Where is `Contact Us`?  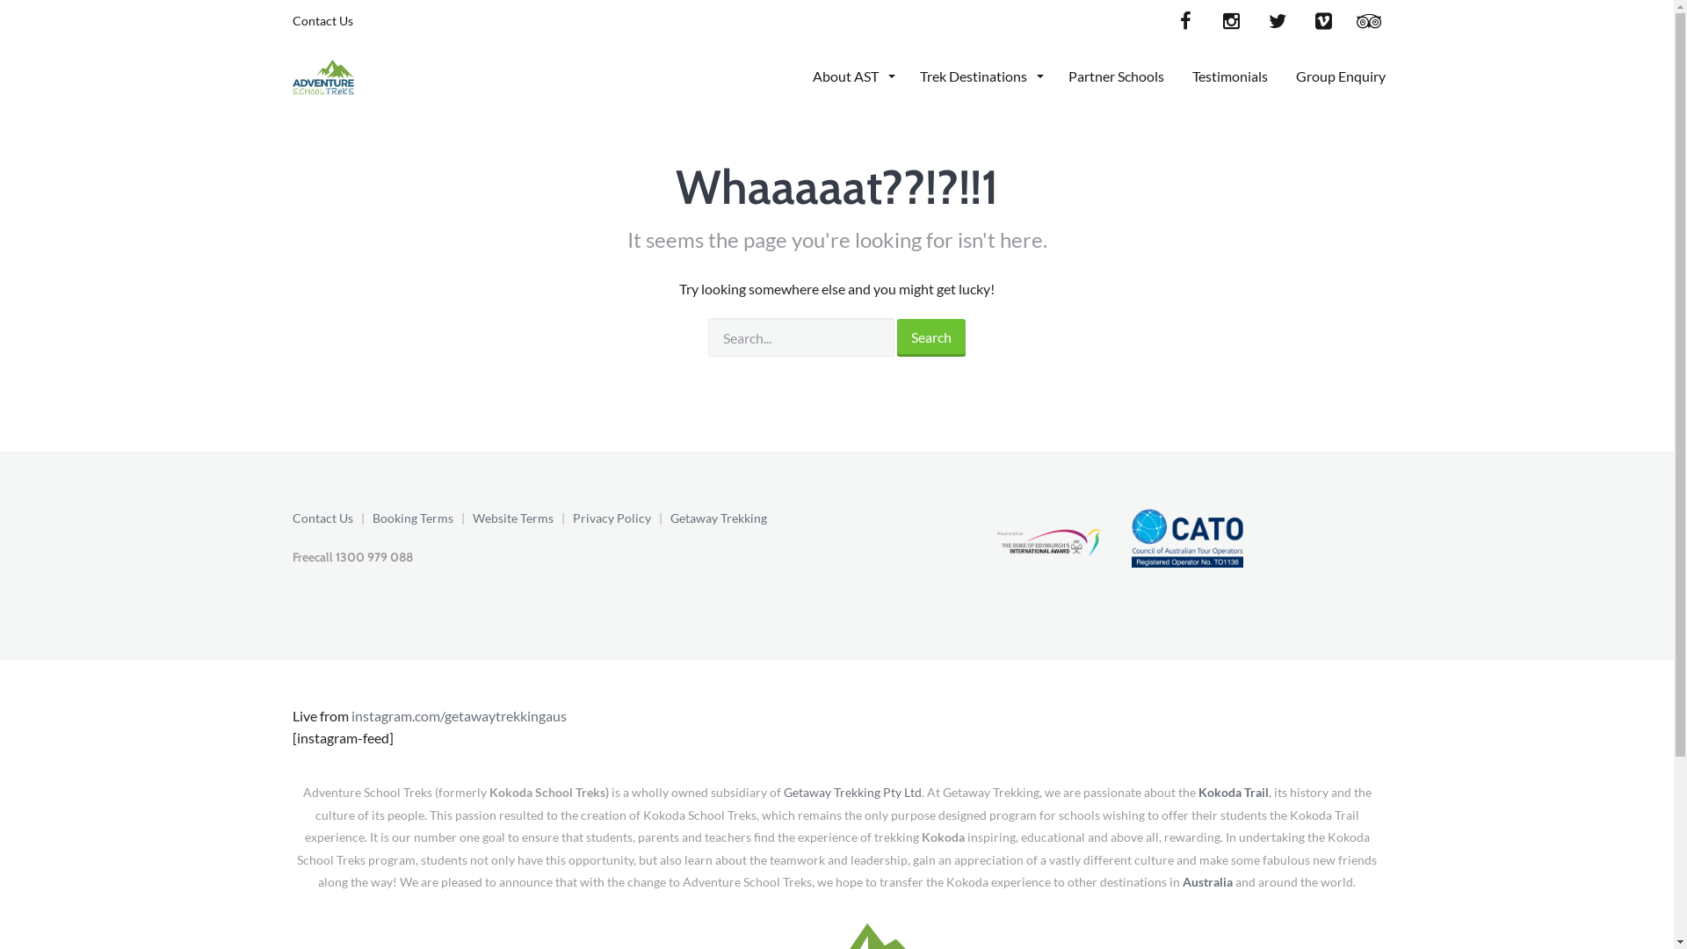 Contact Us is located at coordinates (322, 21).